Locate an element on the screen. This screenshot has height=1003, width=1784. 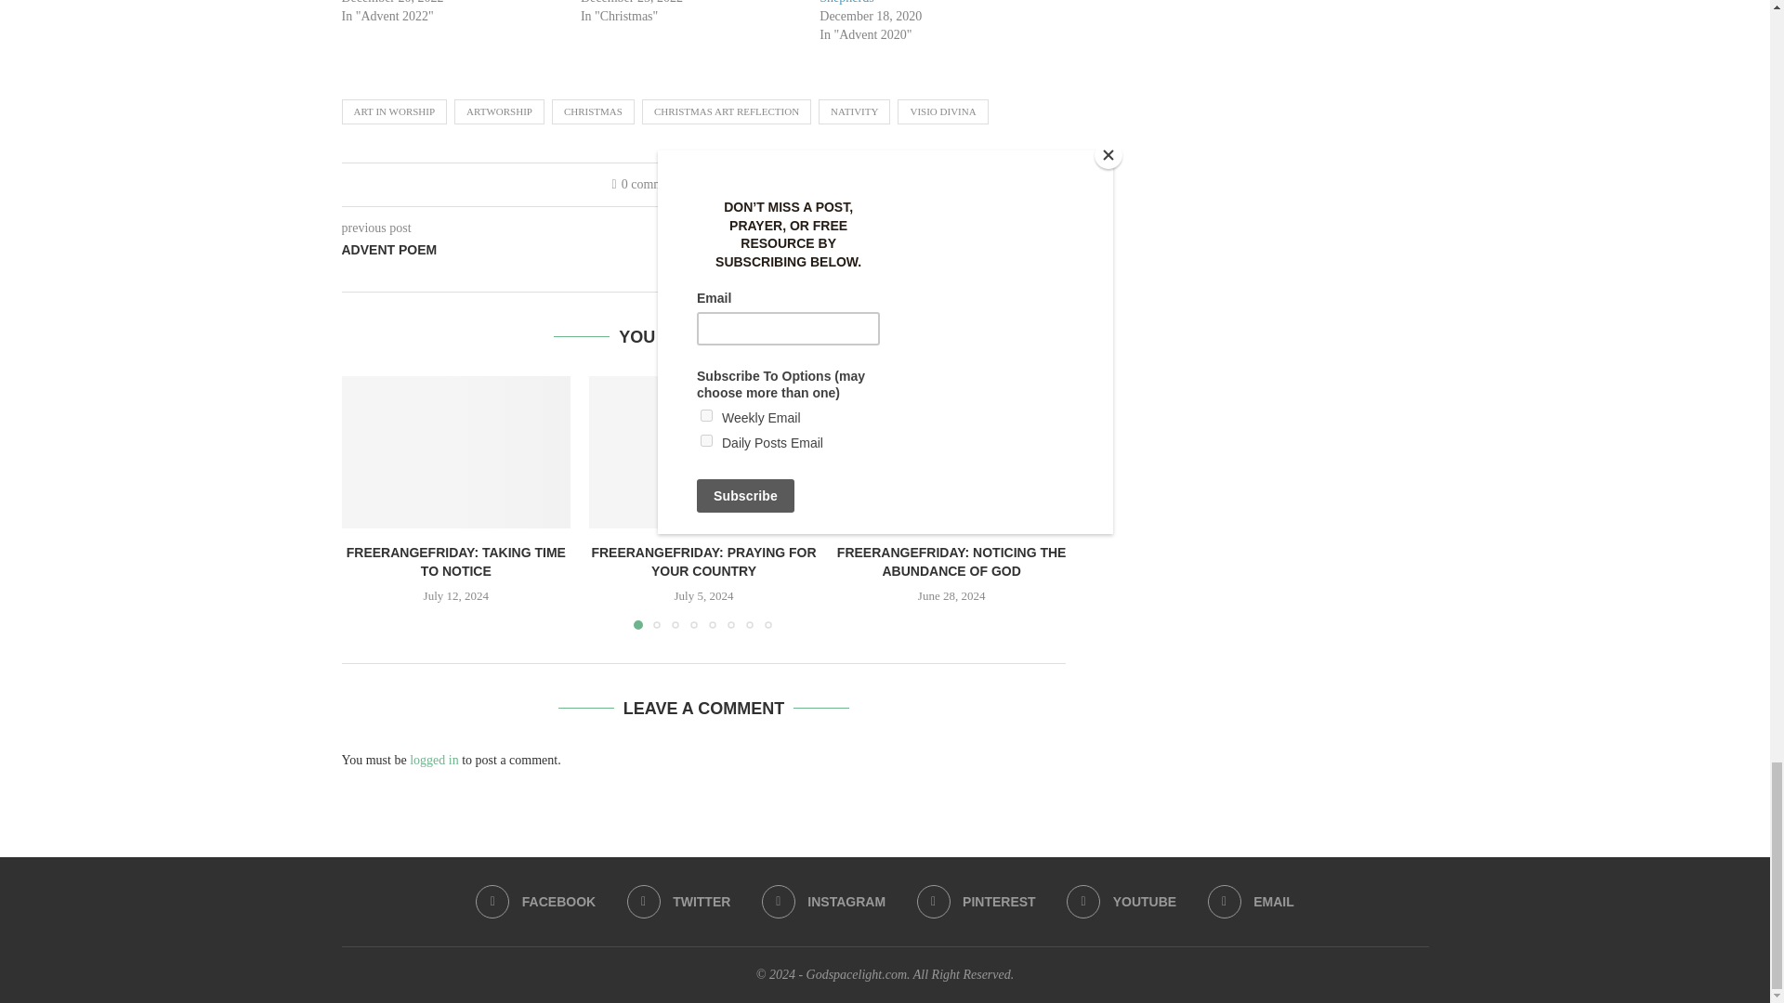
FreerangeFriday: Finding Joy with the Shepherds is located at coordinates (918, 2).